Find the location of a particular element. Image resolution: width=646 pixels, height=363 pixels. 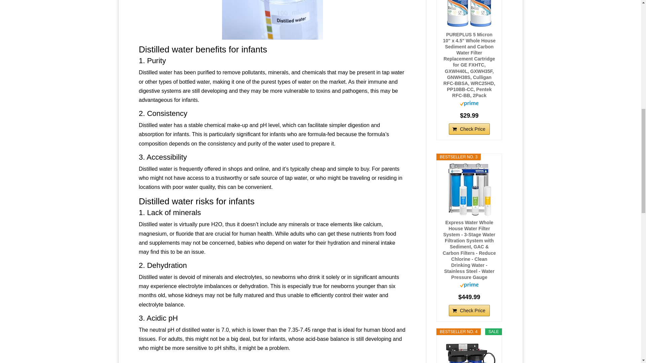

Check Price is located at coordinates (469, 311).